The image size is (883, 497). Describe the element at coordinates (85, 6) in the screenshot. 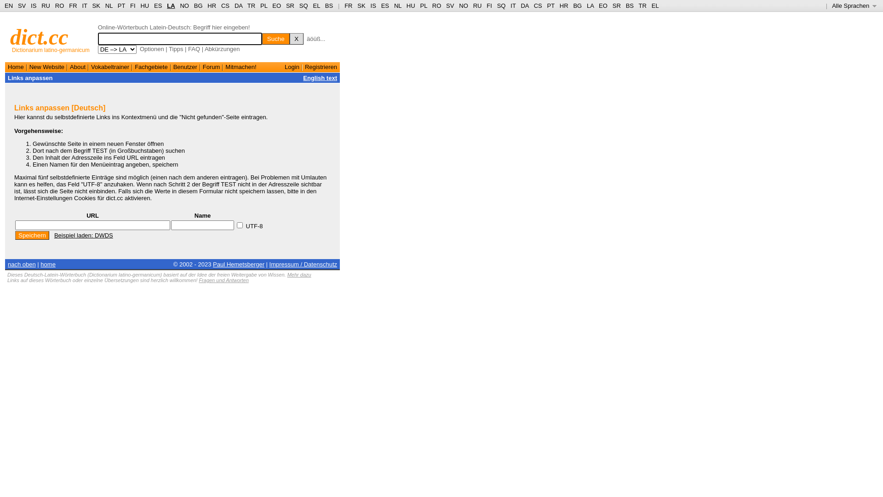

I see `IT` at that location.